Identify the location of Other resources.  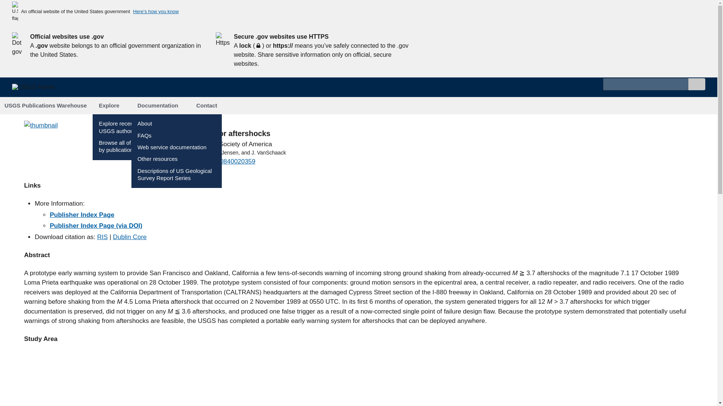
(157, 159).